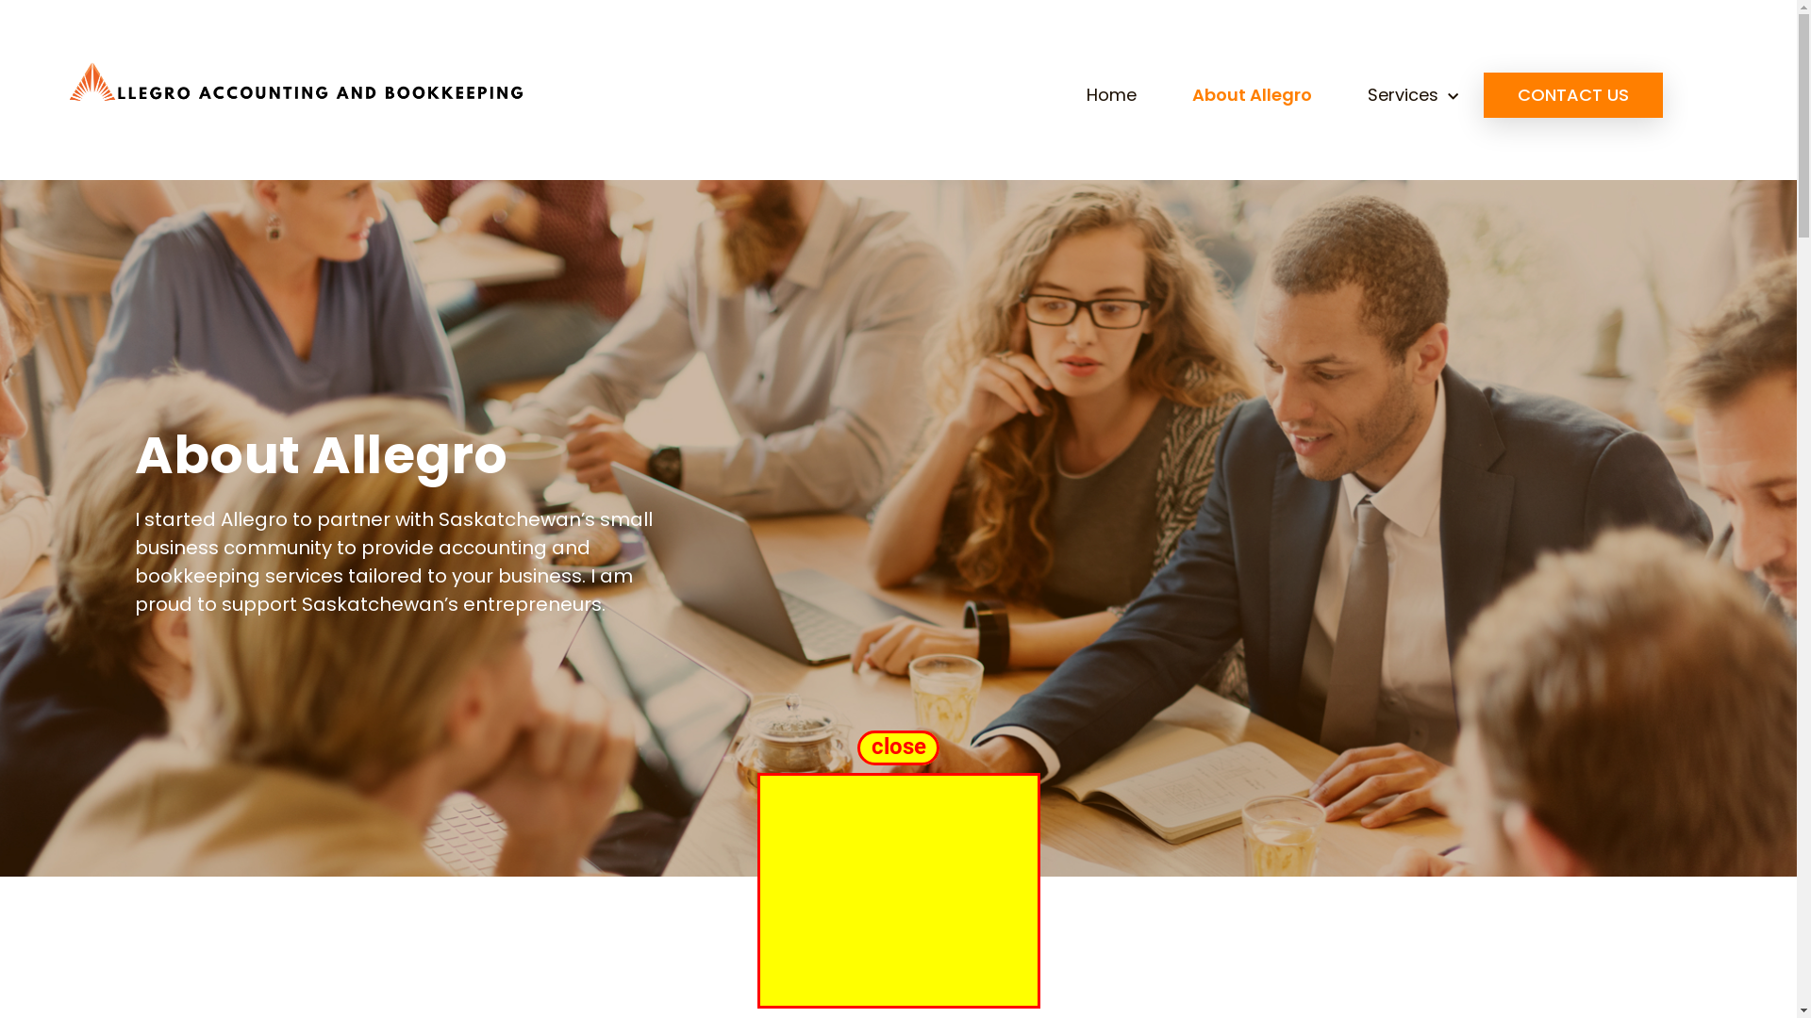  I want to click on close, so click(898, 745).